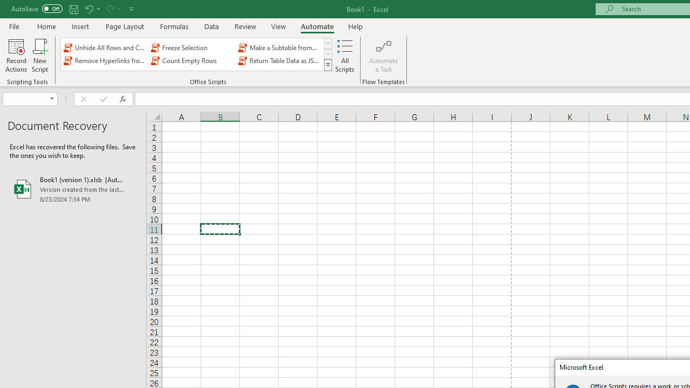 This screenshot has width=690, height=388. Describe the element at coordinates (105, 60) in the screenshot. I see `Remove Hyperlinks from Sheet` at that location.